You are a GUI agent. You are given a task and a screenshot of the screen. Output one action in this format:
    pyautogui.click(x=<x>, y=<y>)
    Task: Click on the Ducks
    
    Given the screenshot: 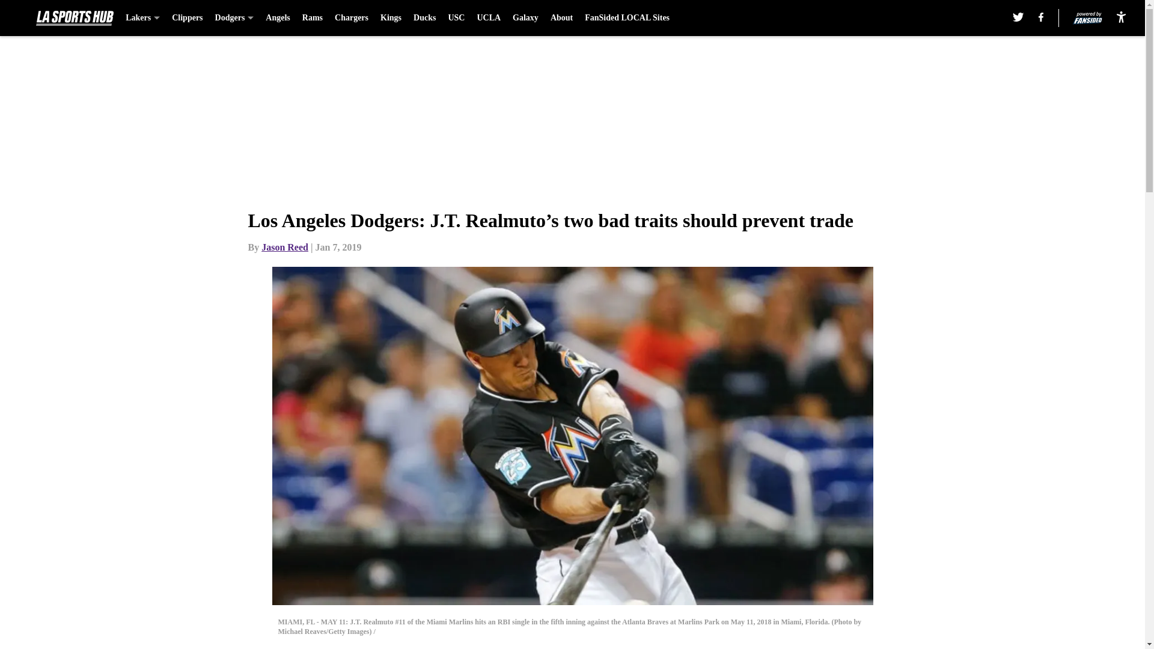 What is the action you would take?
    pyautogui.click(x=424, y=18)
    